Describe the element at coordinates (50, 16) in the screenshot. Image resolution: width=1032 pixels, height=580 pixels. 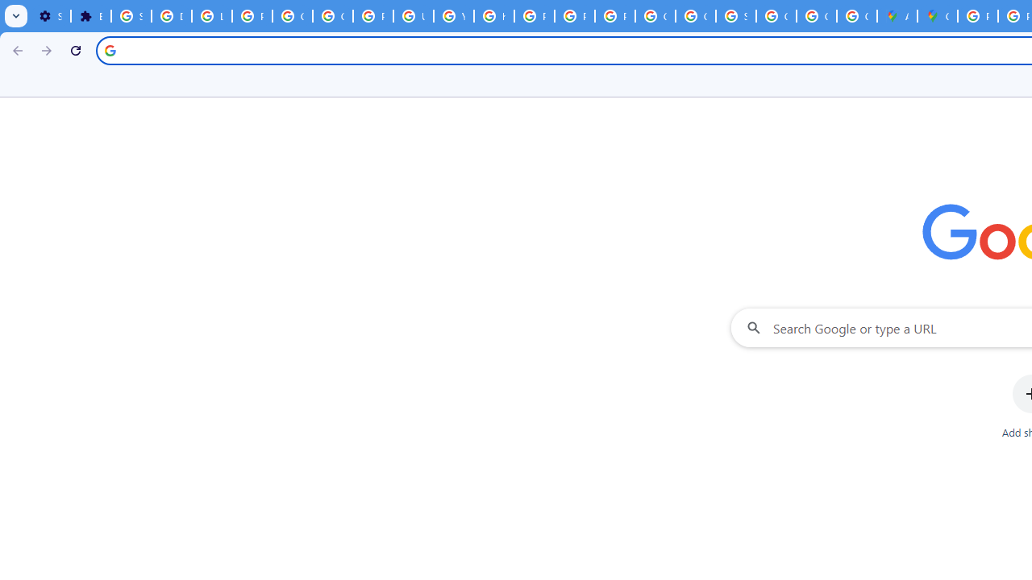
I see `Settings - On startup` at that location.